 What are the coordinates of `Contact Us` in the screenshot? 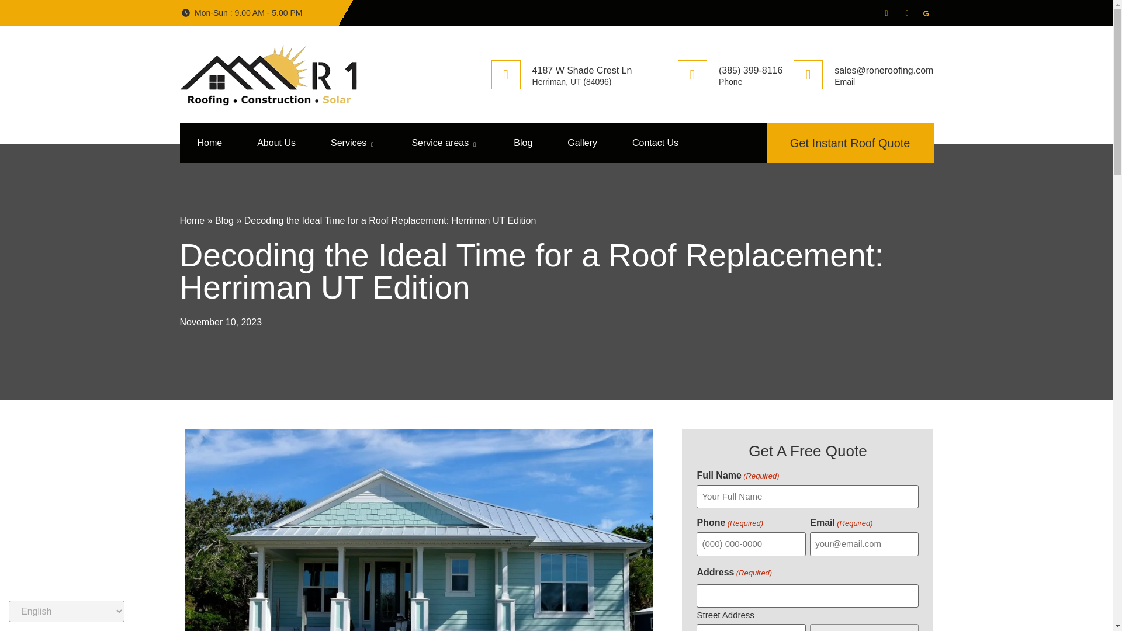 It's located at (655, 143).